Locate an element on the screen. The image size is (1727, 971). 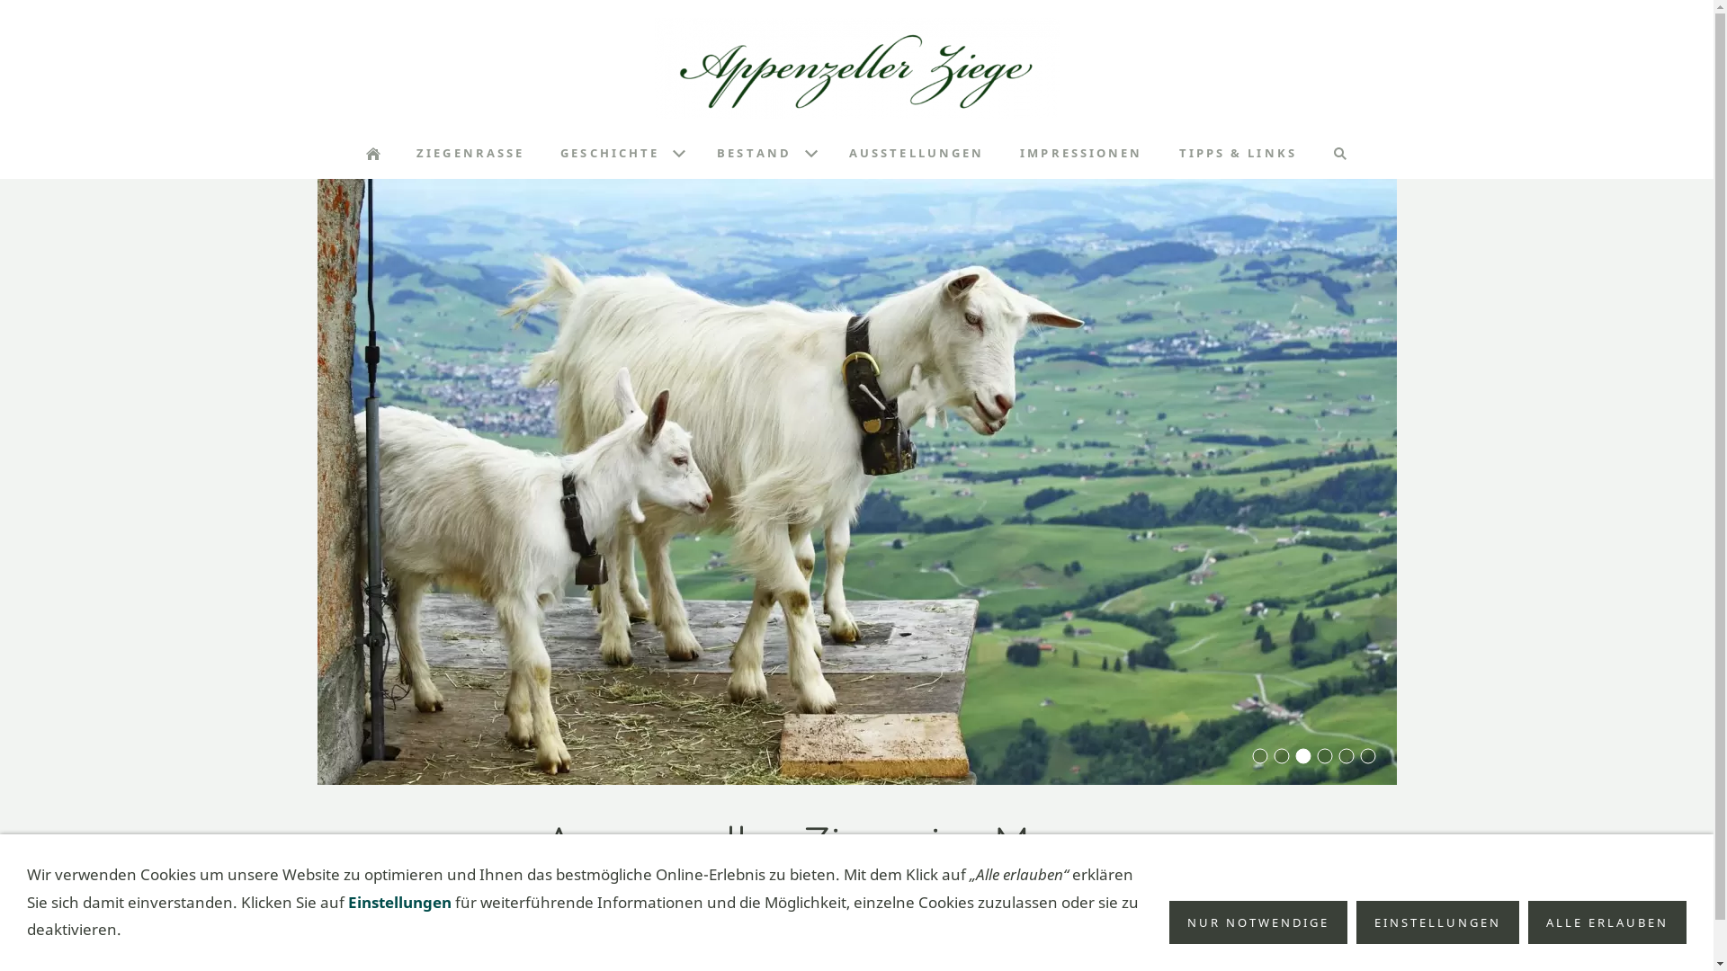
Einstellungen is located at coordinates (399, 903).